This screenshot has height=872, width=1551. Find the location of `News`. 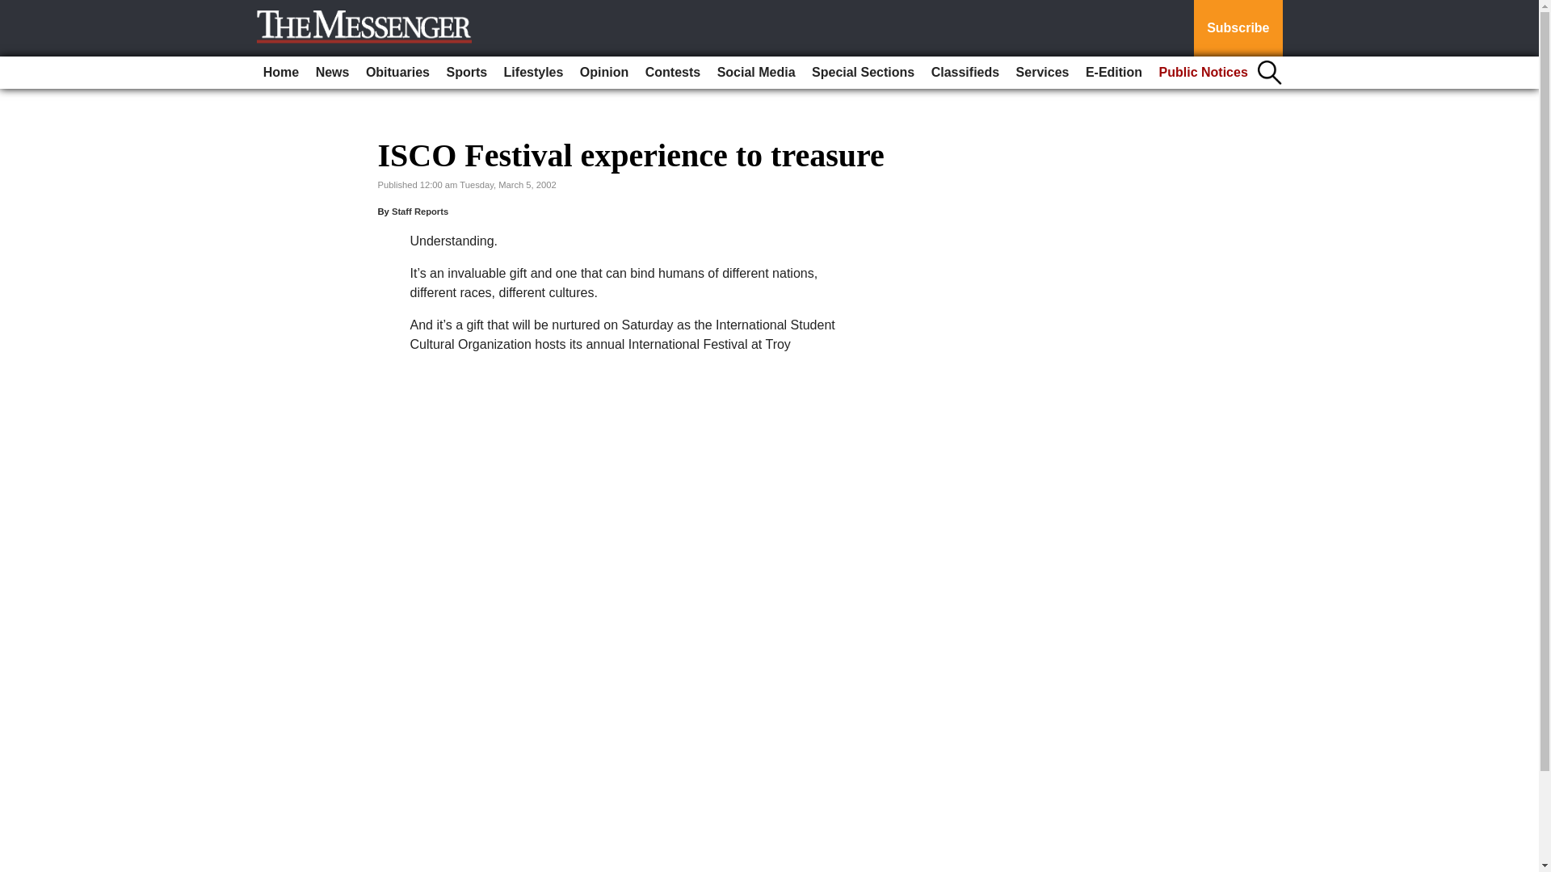

News is located at coordinates (333, 73).